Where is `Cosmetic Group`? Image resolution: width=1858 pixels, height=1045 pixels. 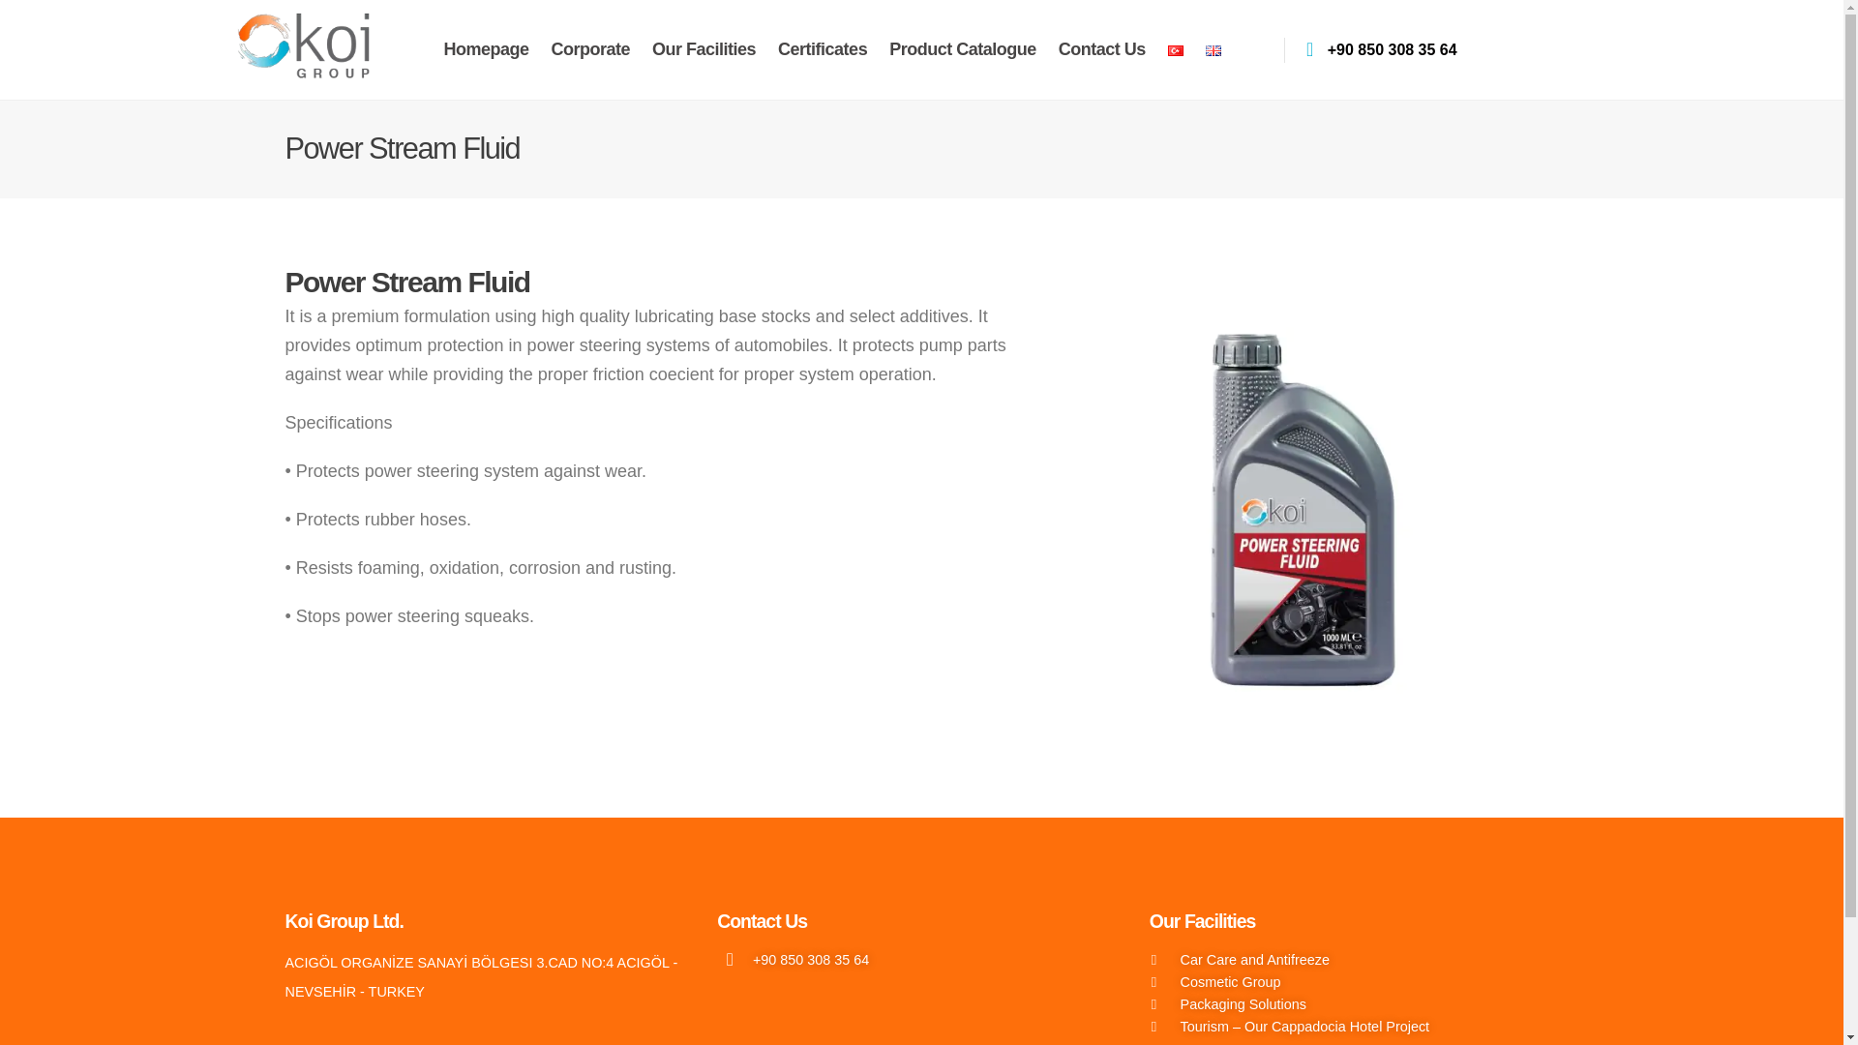
Cosmetic Group is located at coordinates (1355, 981).